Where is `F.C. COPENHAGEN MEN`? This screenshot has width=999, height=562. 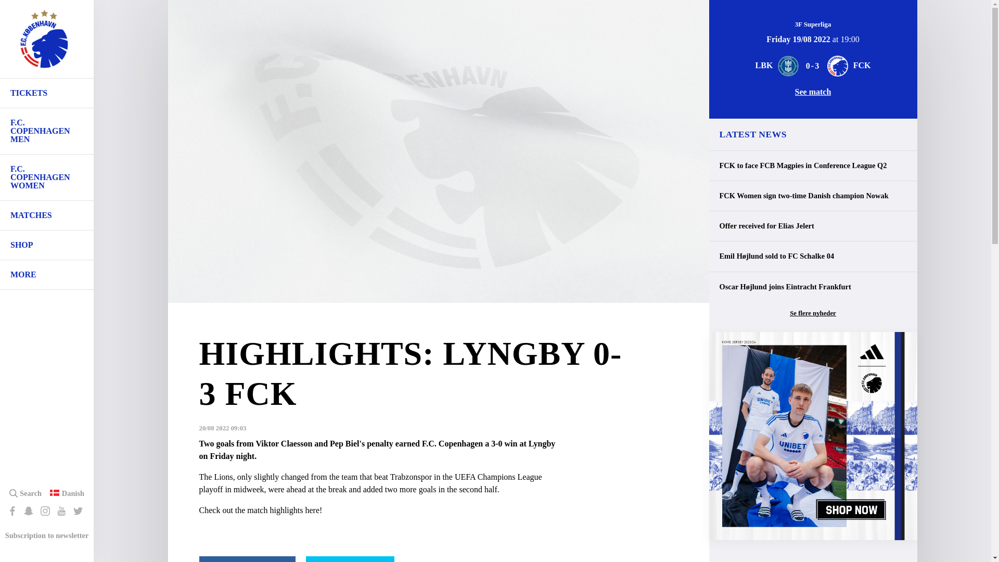 F.C. COPENHAGEN MEN is located at coordinates (47, 131).